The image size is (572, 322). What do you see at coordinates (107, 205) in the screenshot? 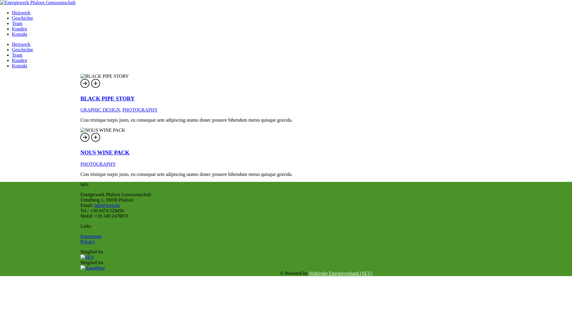
I see `info@ewp.bz` at bounding box center [107, 205].